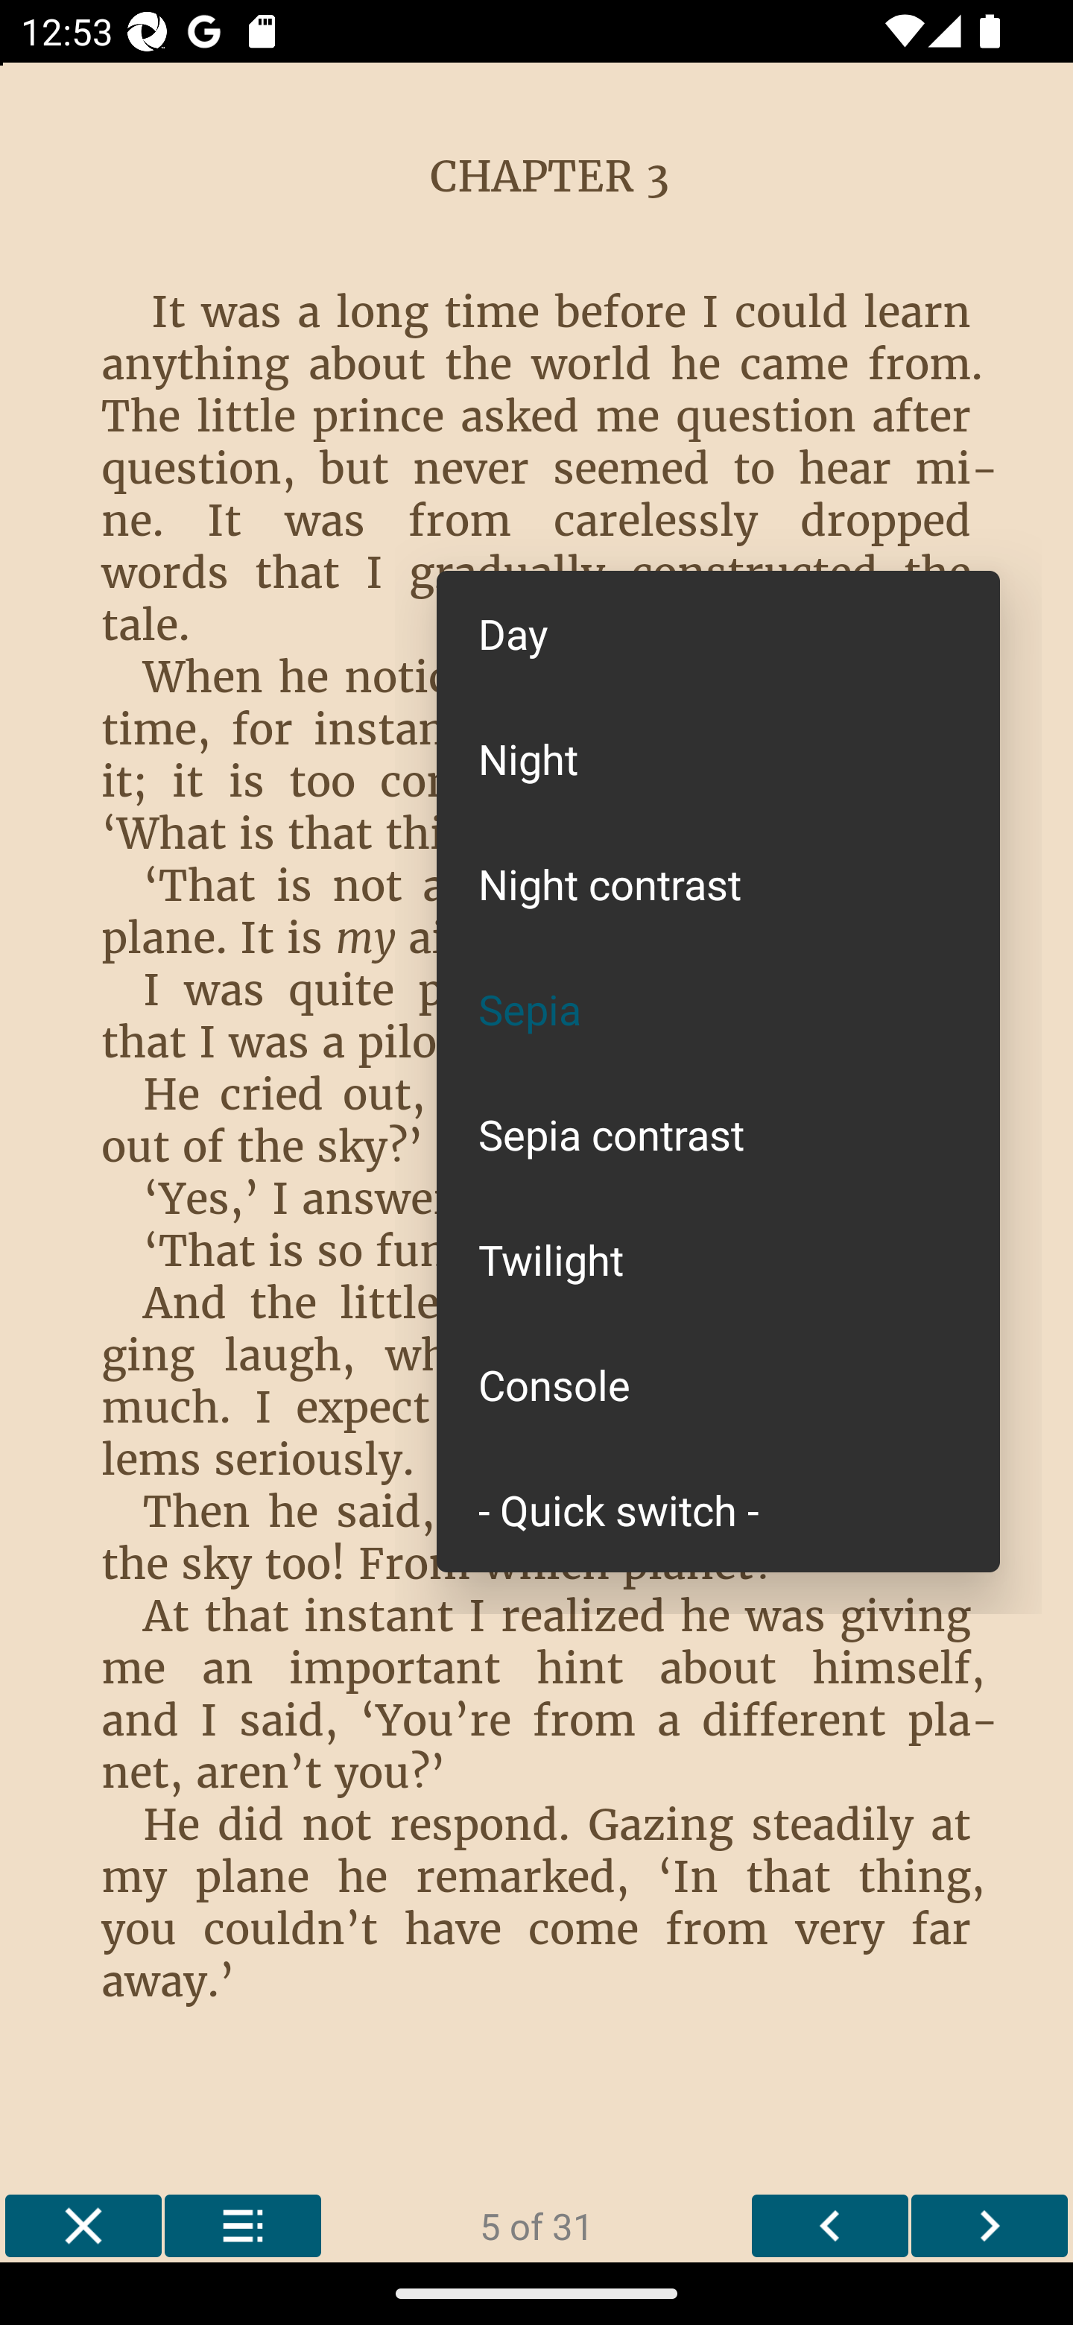 The height and width of the screenshot is (2325, 1073). Describe the element at coordinates (718, 1508) in the screenshot. I see `- Quick switch -` at that location.